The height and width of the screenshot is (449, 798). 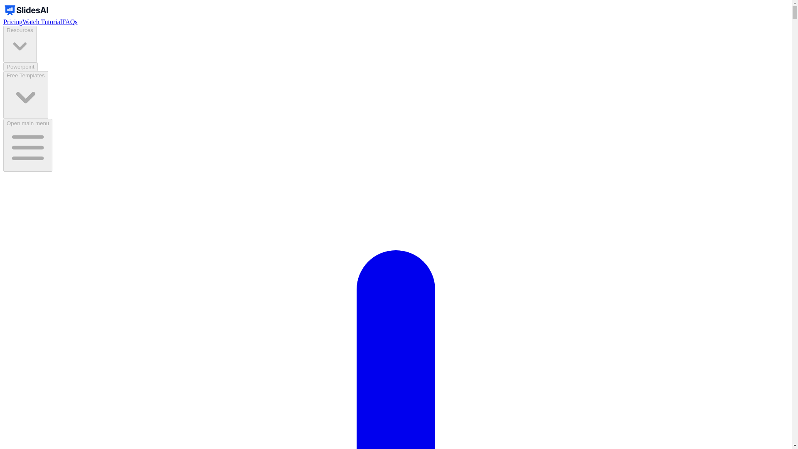 I want to click on Open main menu, so click(x=27, y=145).